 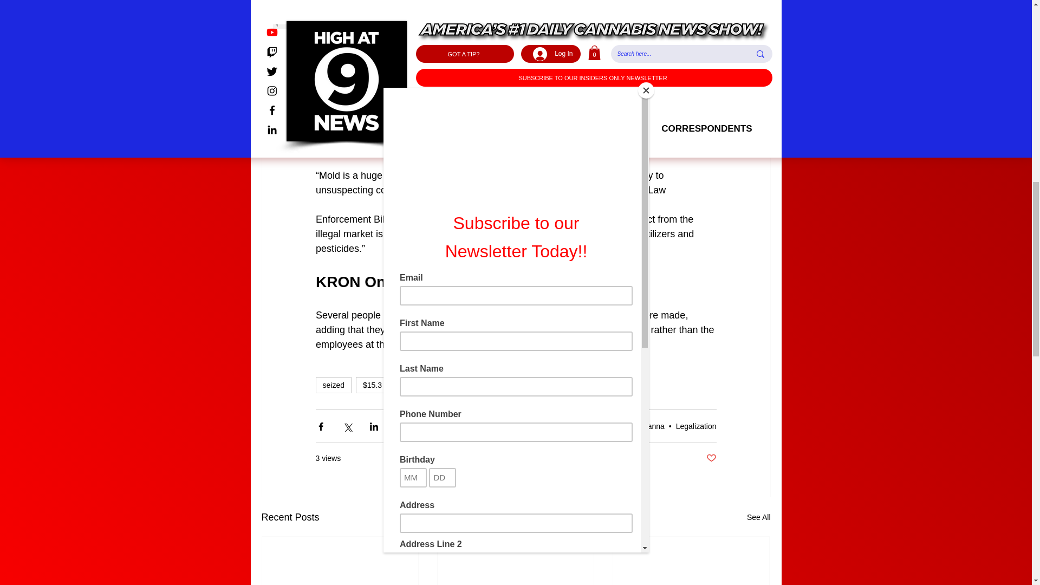 I want to click on seized, so click(x=333, y=385).